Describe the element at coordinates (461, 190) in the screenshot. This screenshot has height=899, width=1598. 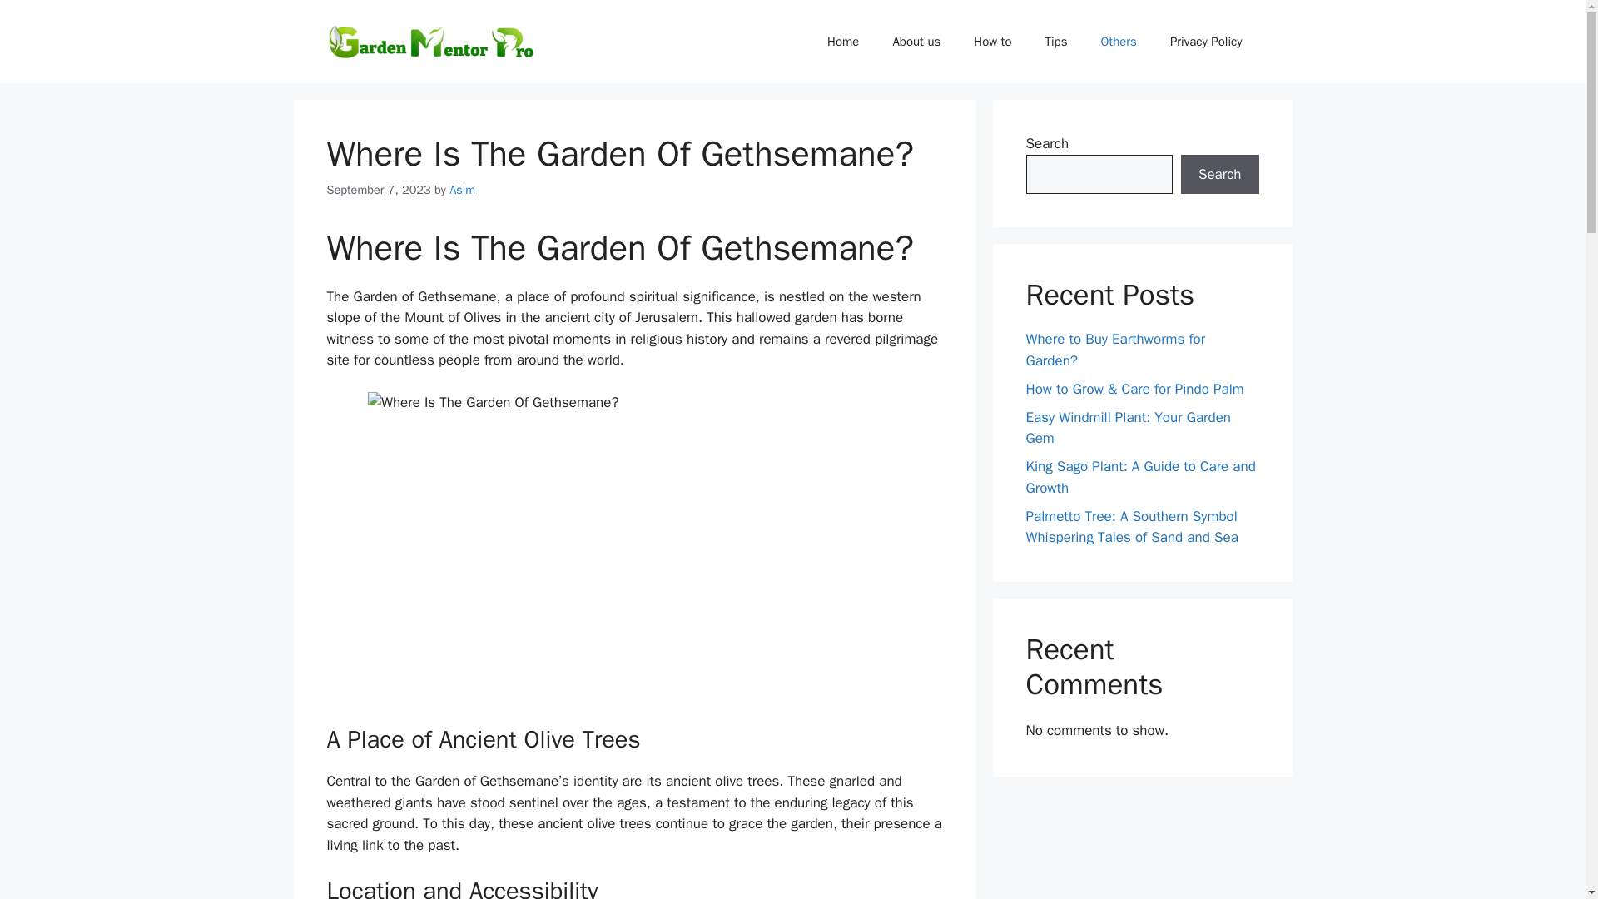
I see `Asim` at that location.